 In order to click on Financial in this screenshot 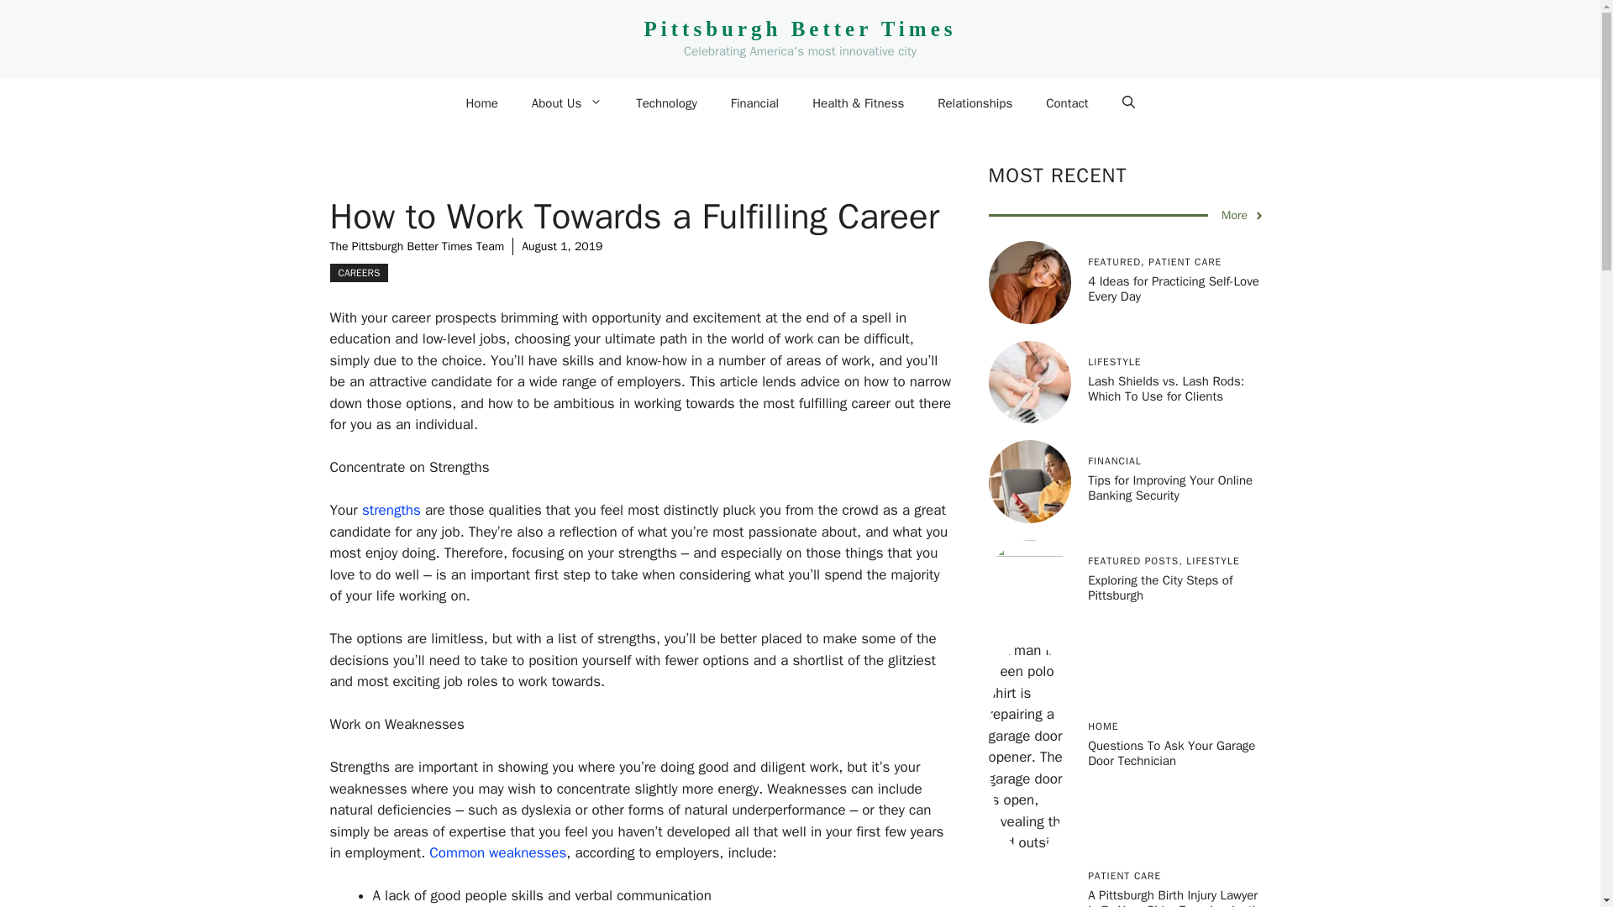, I will do `click(755, 102)`.